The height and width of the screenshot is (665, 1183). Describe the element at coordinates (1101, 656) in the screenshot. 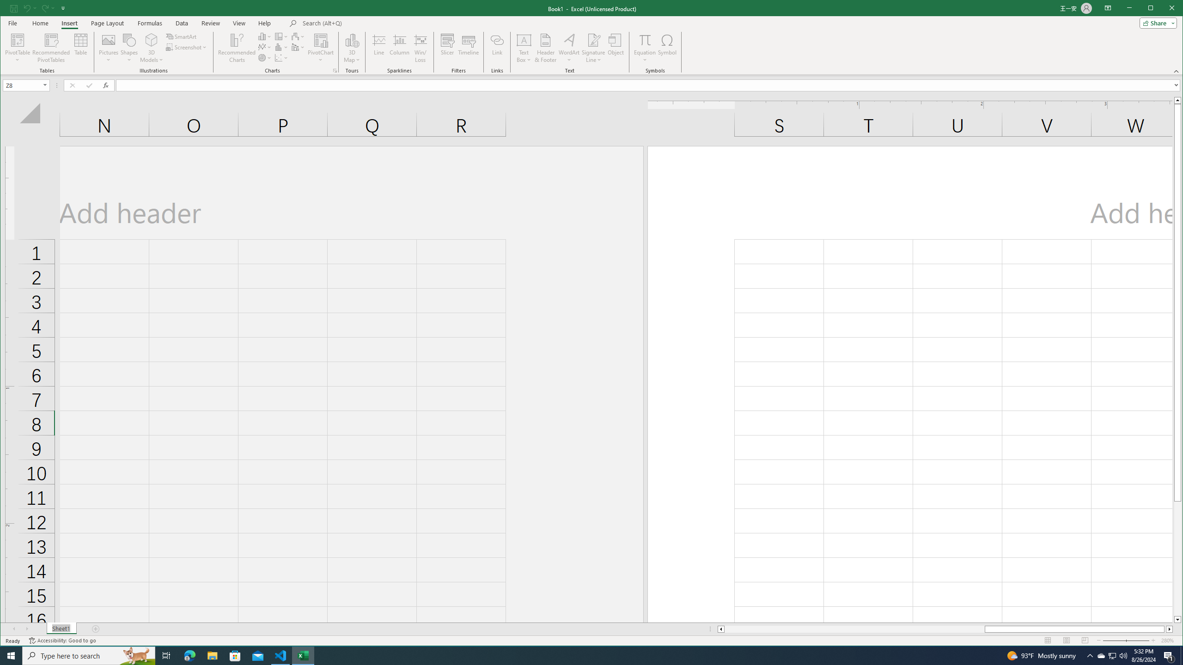

I see `Notification Chevron` at that location.